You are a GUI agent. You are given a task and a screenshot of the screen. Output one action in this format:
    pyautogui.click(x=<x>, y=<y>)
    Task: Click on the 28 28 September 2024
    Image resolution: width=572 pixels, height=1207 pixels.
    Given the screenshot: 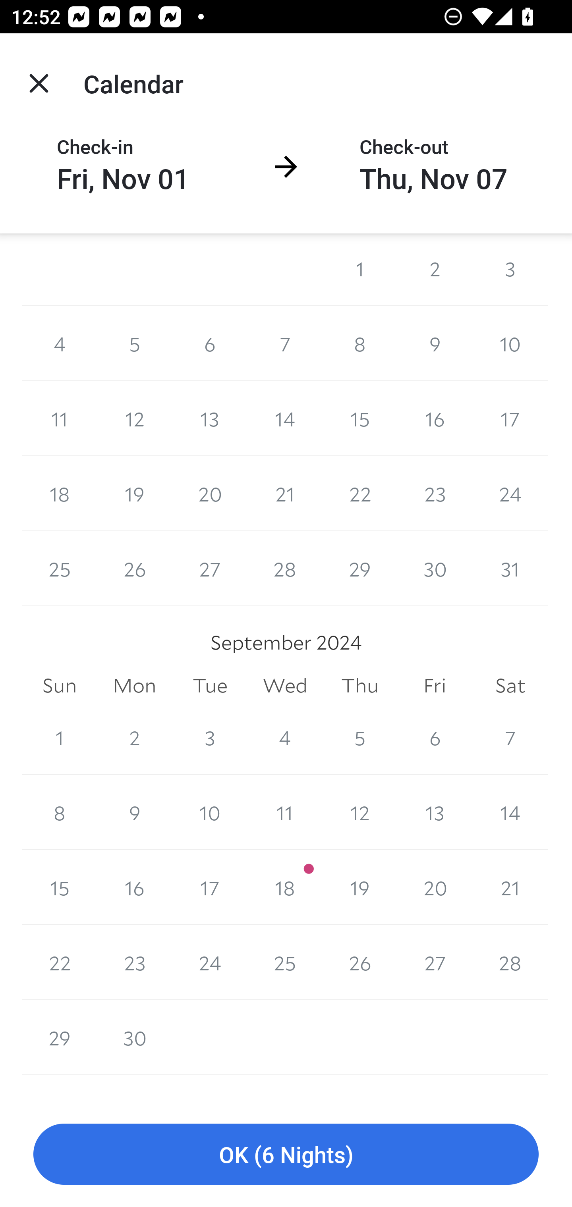 What is the action you would take?
    pyautogui.click(x=510, y=962)
    